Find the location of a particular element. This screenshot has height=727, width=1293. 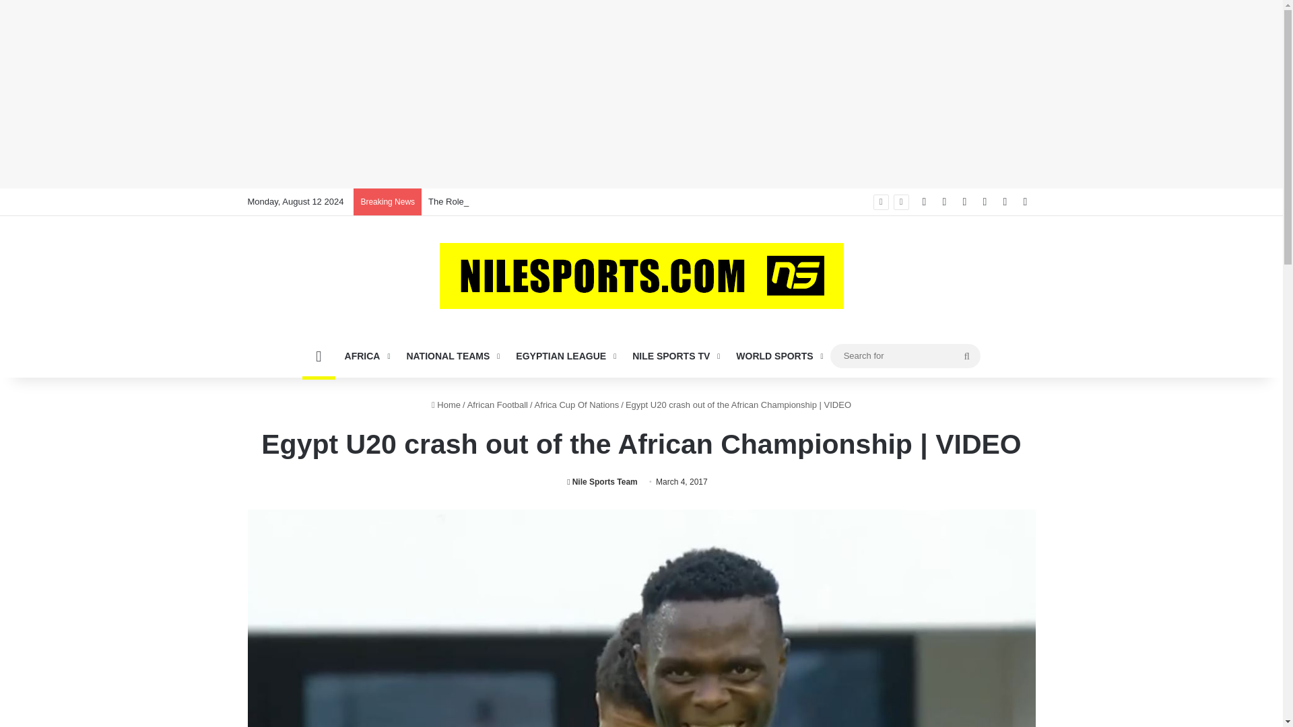

Nile Sports Team is located at coordinates (602, 481).